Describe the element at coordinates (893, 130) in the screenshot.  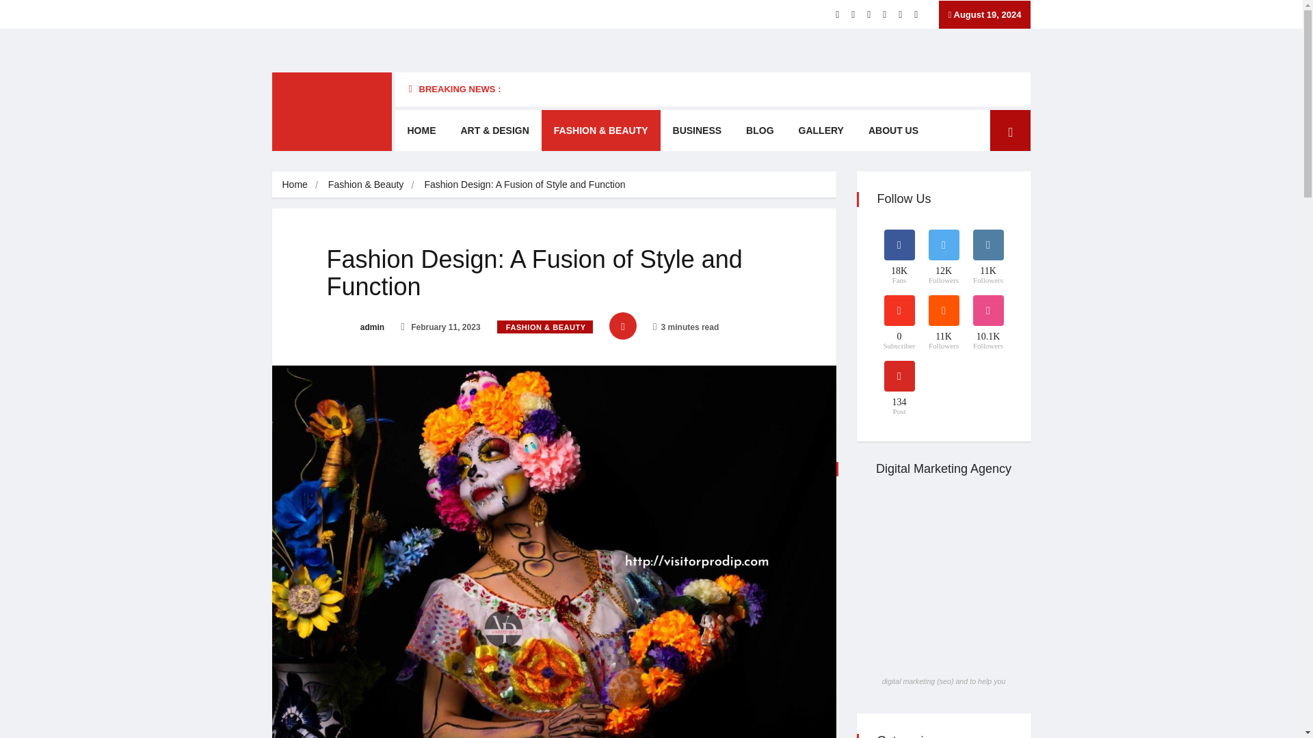
I see `ABOUT US` at that location.